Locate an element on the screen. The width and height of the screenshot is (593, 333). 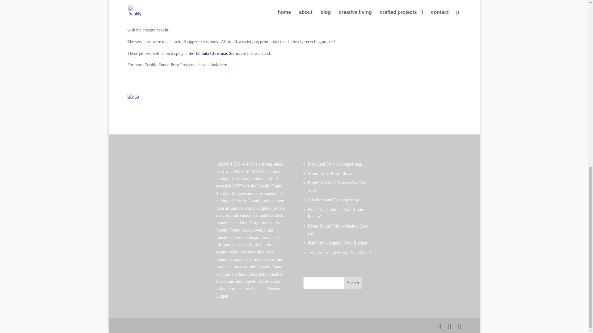
Talloula Christmas Showcase is located at coordinates (221, 54).